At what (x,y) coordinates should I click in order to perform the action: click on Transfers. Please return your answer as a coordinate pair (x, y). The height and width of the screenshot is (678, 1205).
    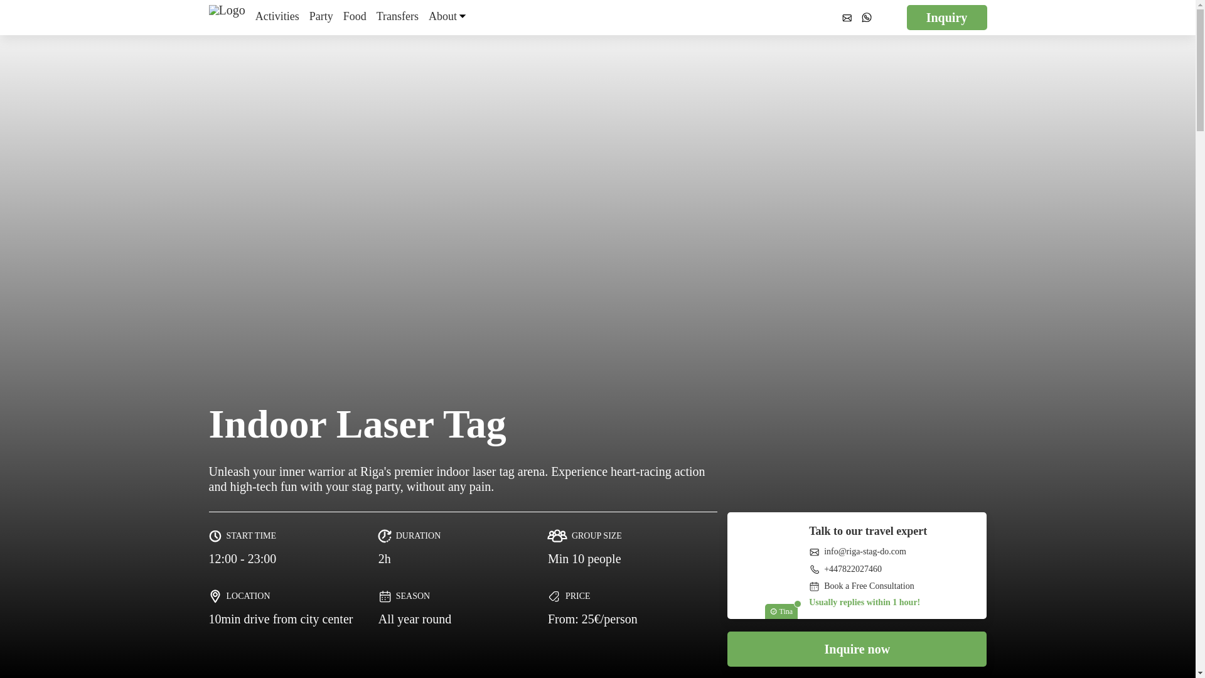
    Looking at the image, I should click on (397, 18).